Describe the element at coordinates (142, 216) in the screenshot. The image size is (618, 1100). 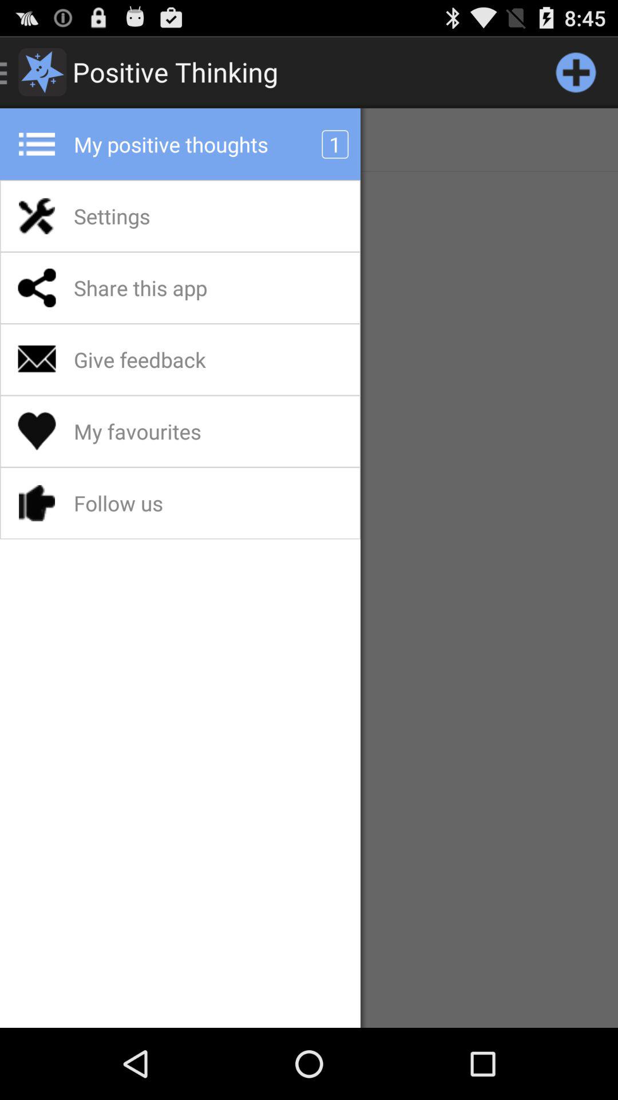
I see `jump until the settings app` at that location.